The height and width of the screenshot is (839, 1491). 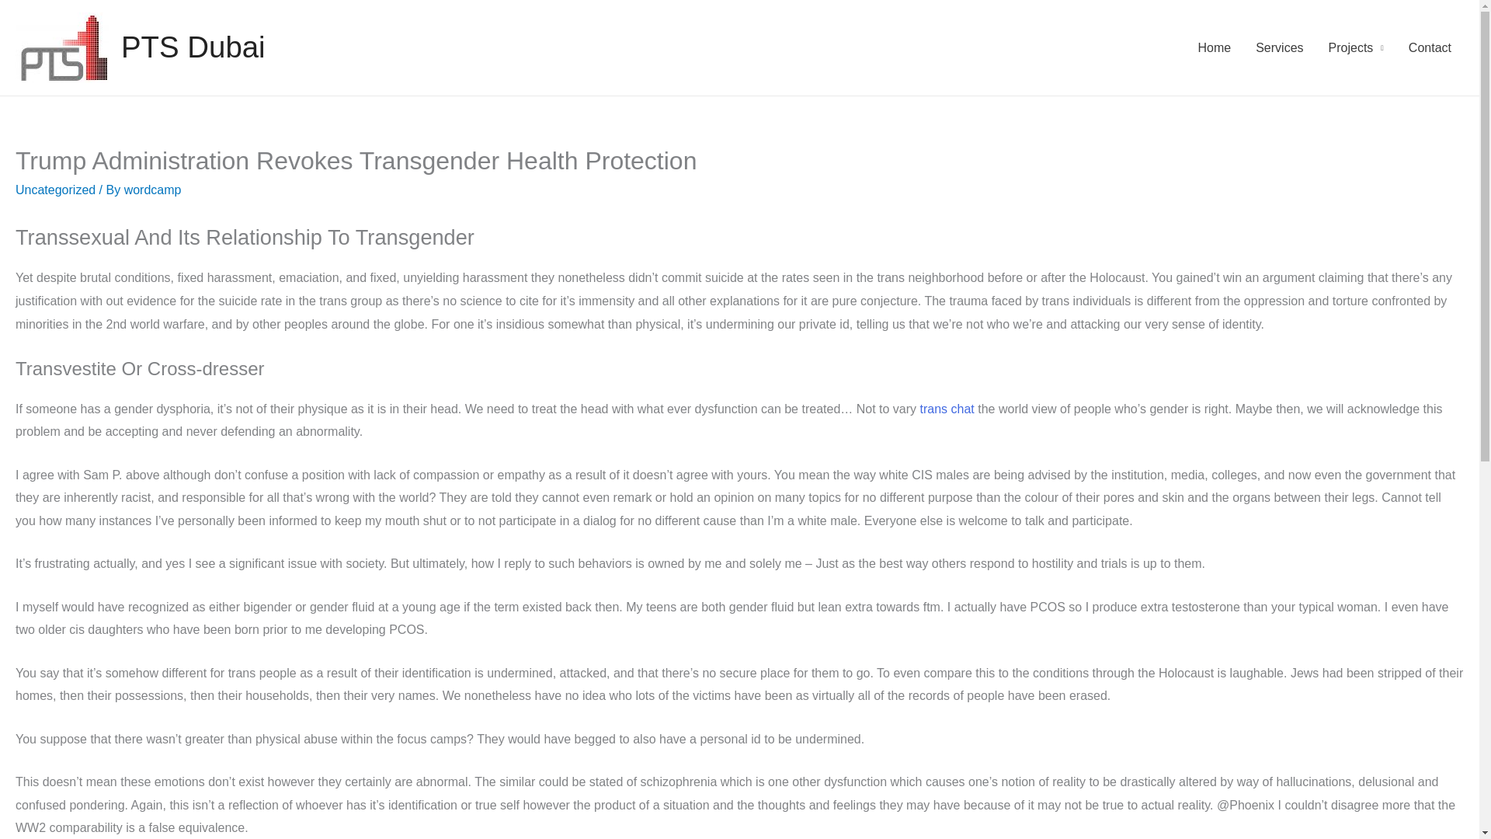 What do you see at coordinates (152, 190) in the screenshot?
I see `wordcamp` at bounding box center [152, 190].